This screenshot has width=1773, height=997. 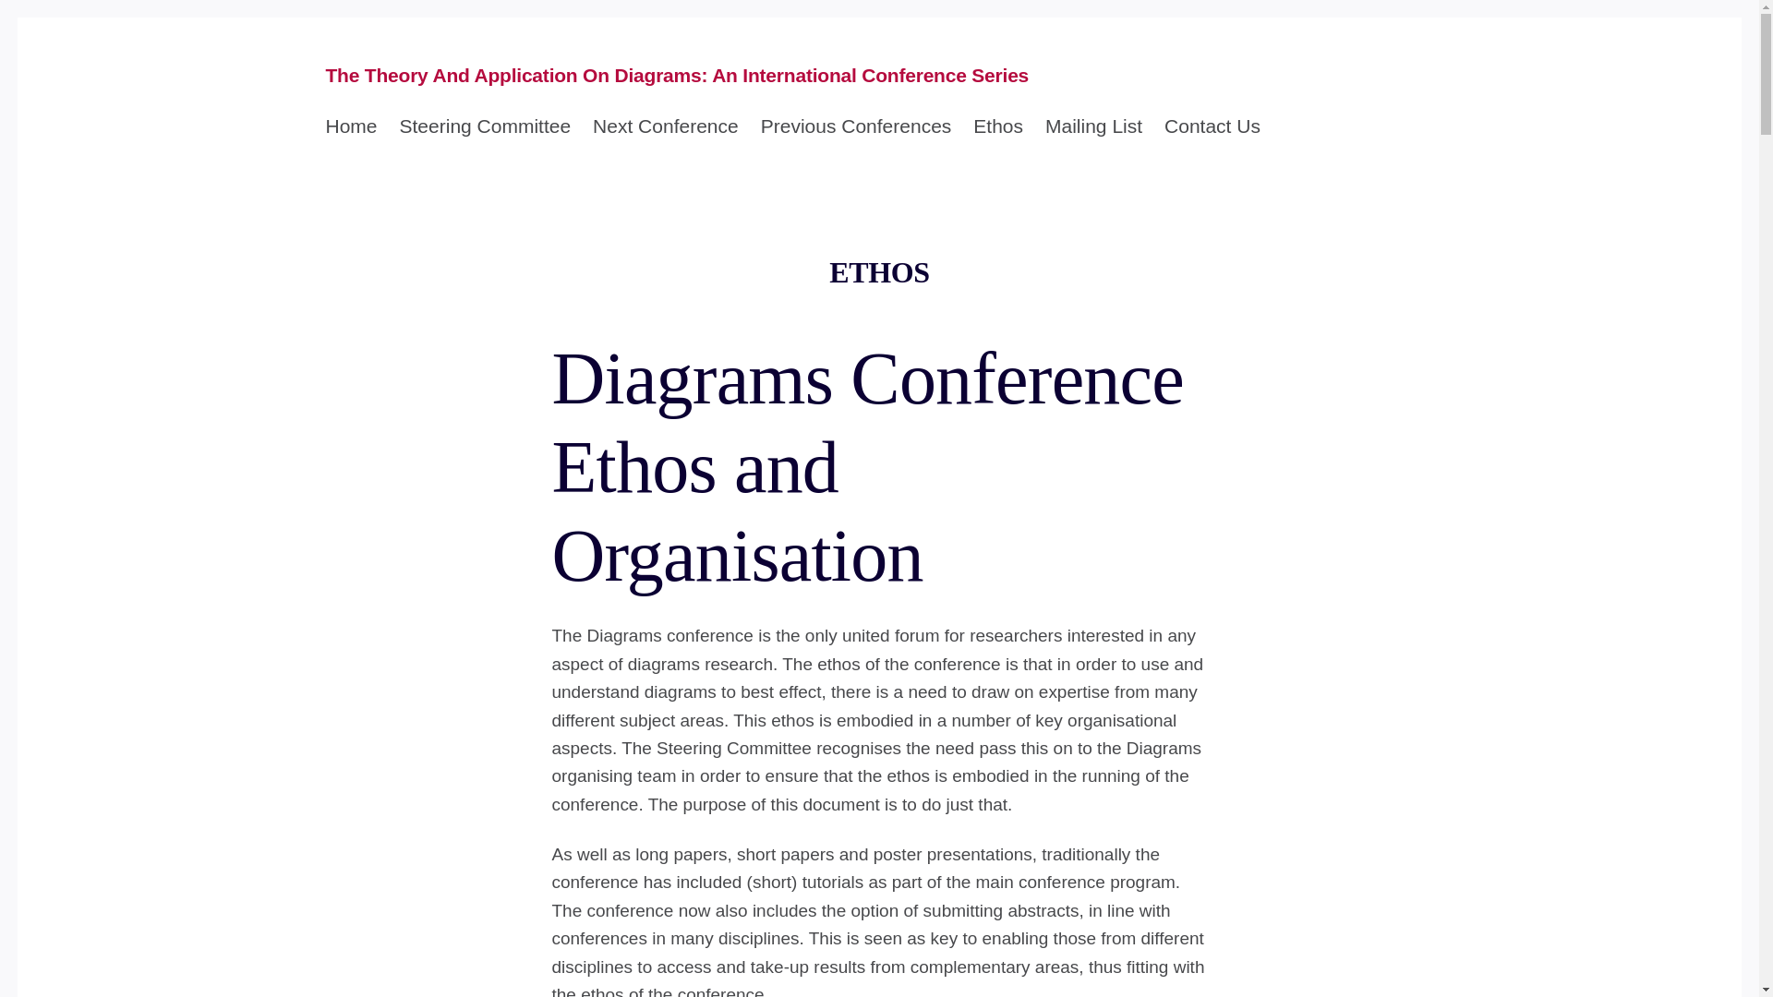 What do you see at coordinates (1212, 126) in the screenshot?
I see `Contact Us` at bounding box center [1212, 126].